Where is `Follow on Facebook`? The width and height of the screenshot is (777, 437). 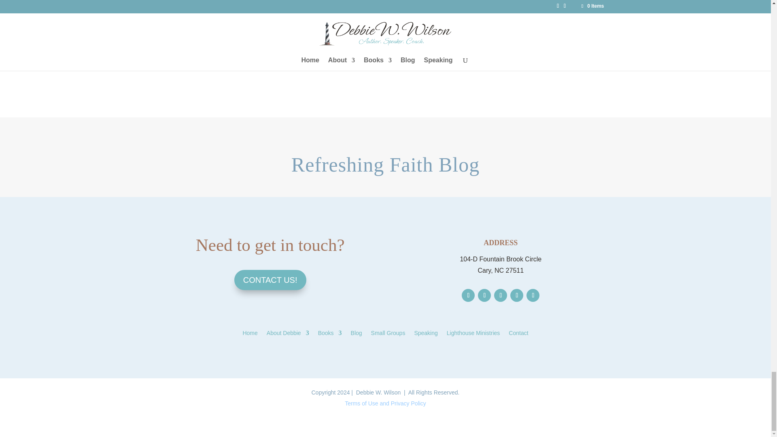 Follow on Facebook is located at coordinates (468, 295).